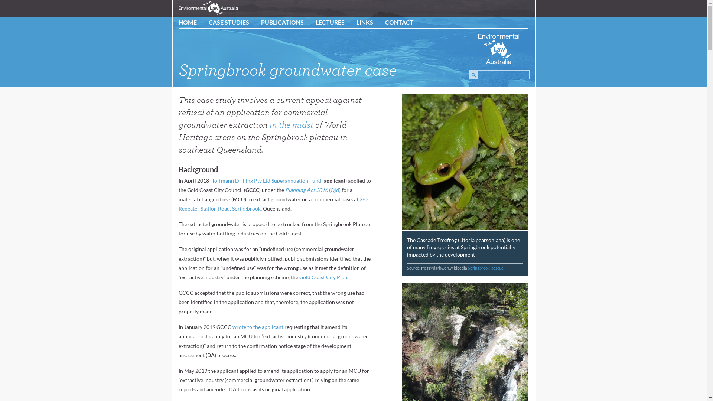  What do you see at coordinates (330, 22) in the screenshot?
I see `LECTURES` at bounding box center [330, 22].